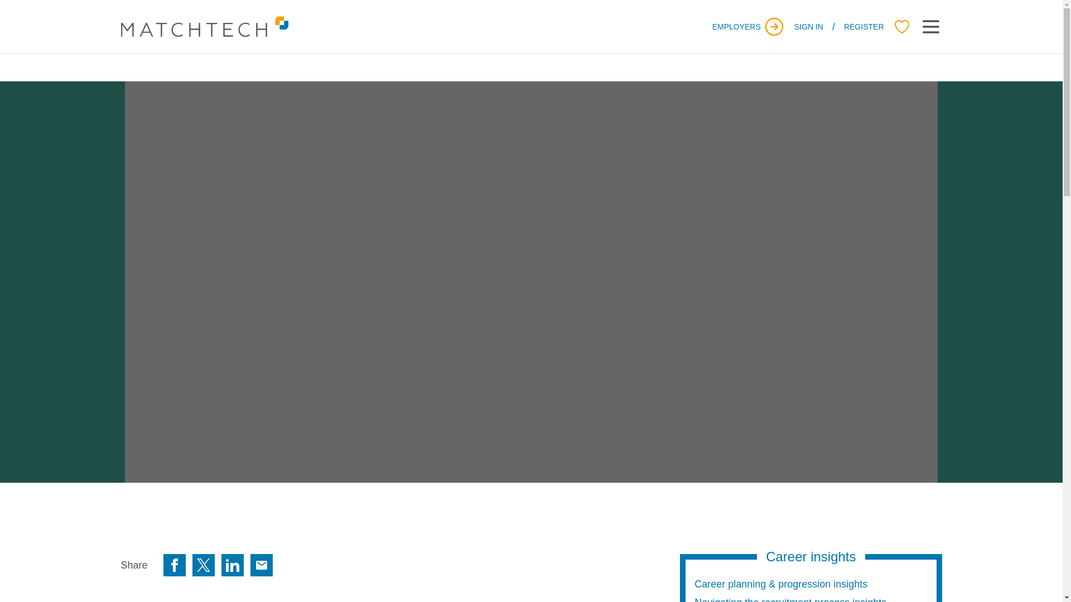  Describe the element at coordinates (930, 27) in the screenshot. I see `Toggle menu` at that location.